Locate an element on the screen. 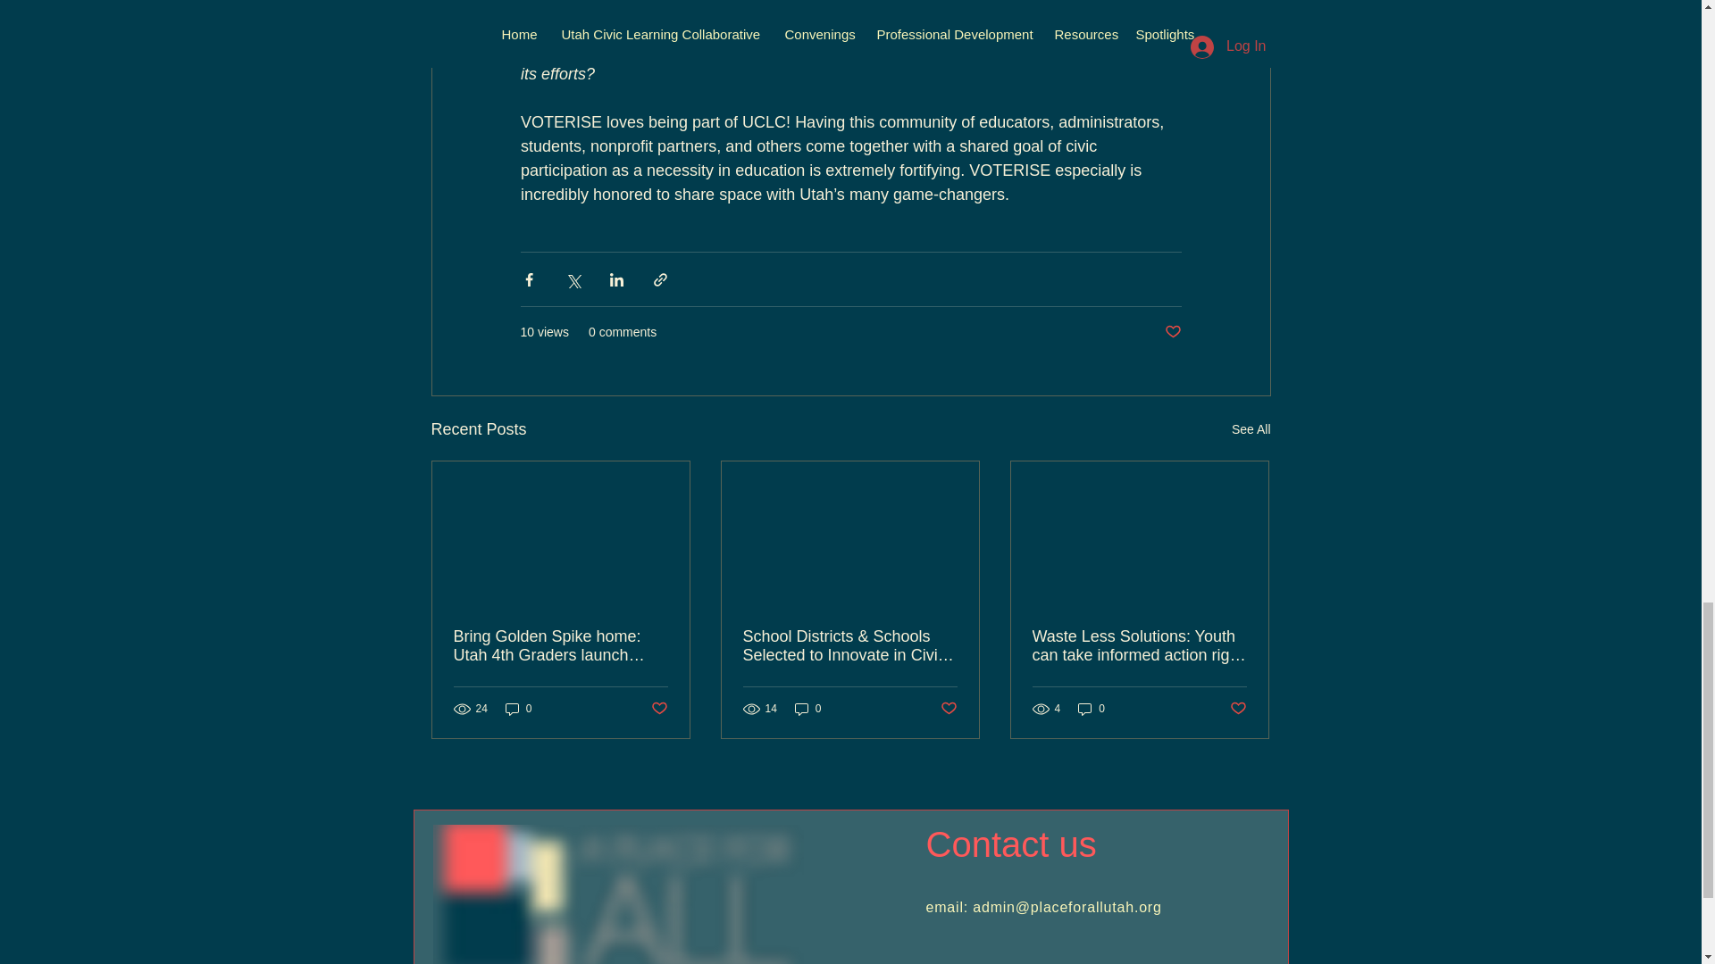  Post not marked as liked is located at coordinates (657, 709).